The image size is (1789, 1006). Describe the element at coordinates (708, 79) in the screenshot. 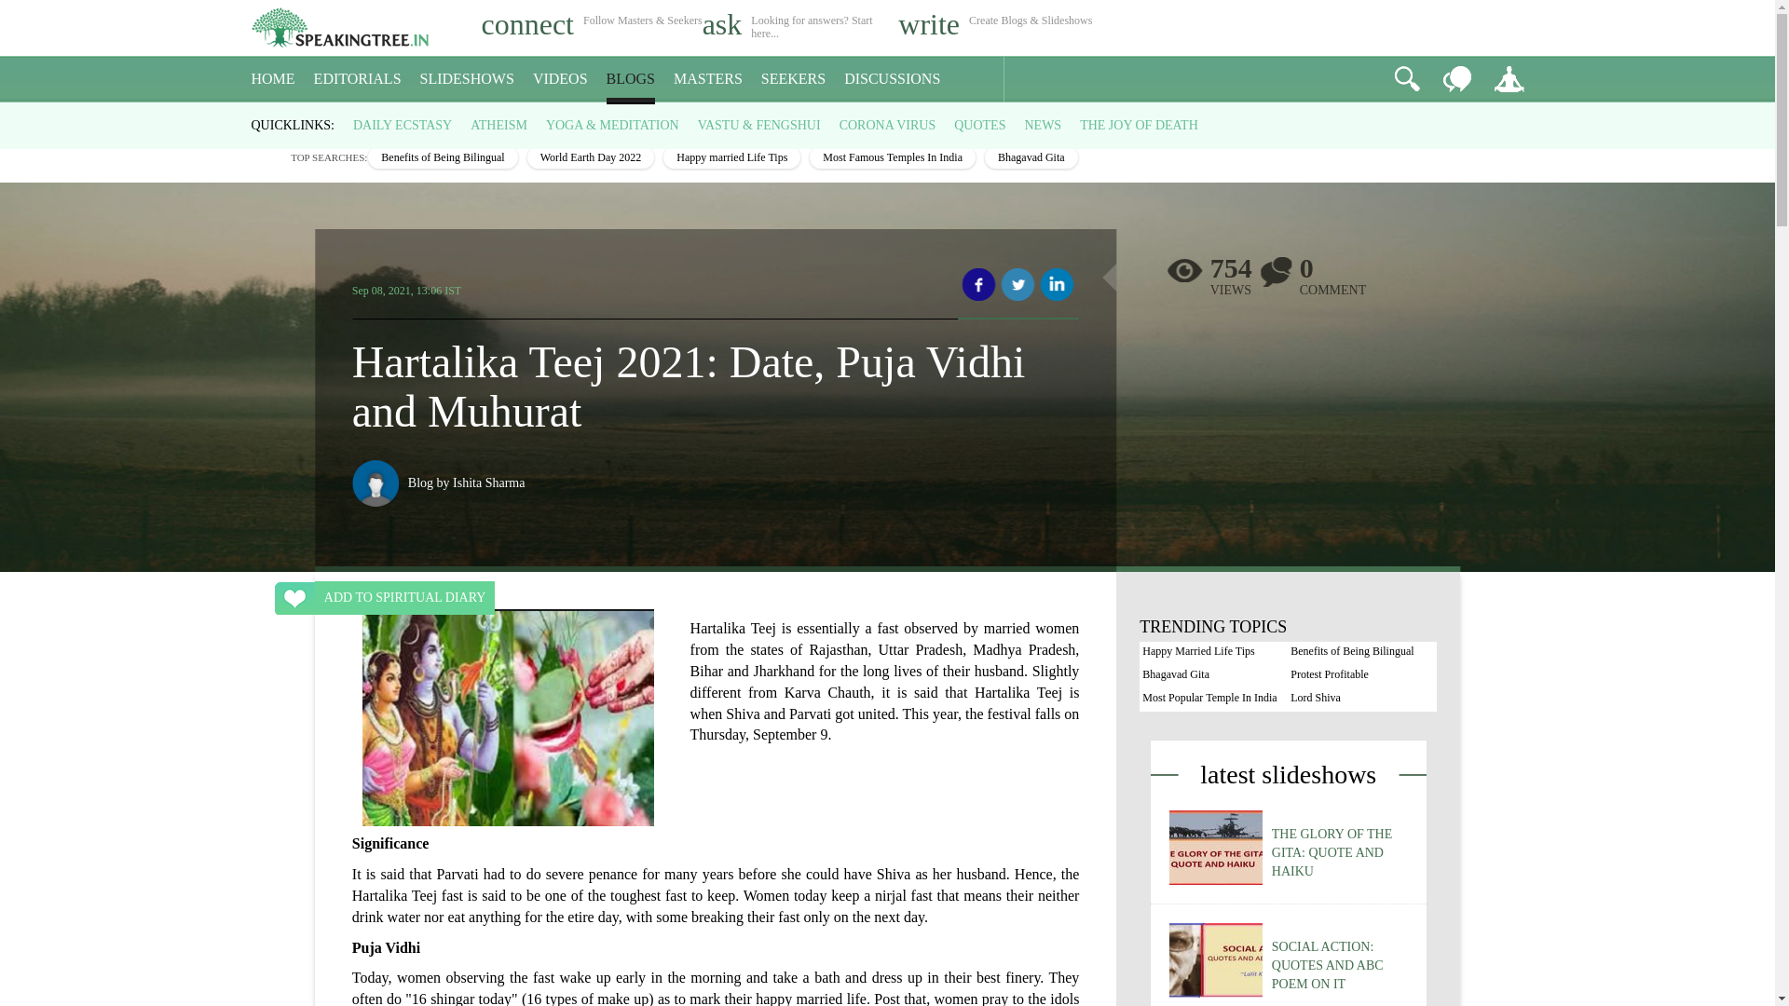

I see `MASTERS` at that location.